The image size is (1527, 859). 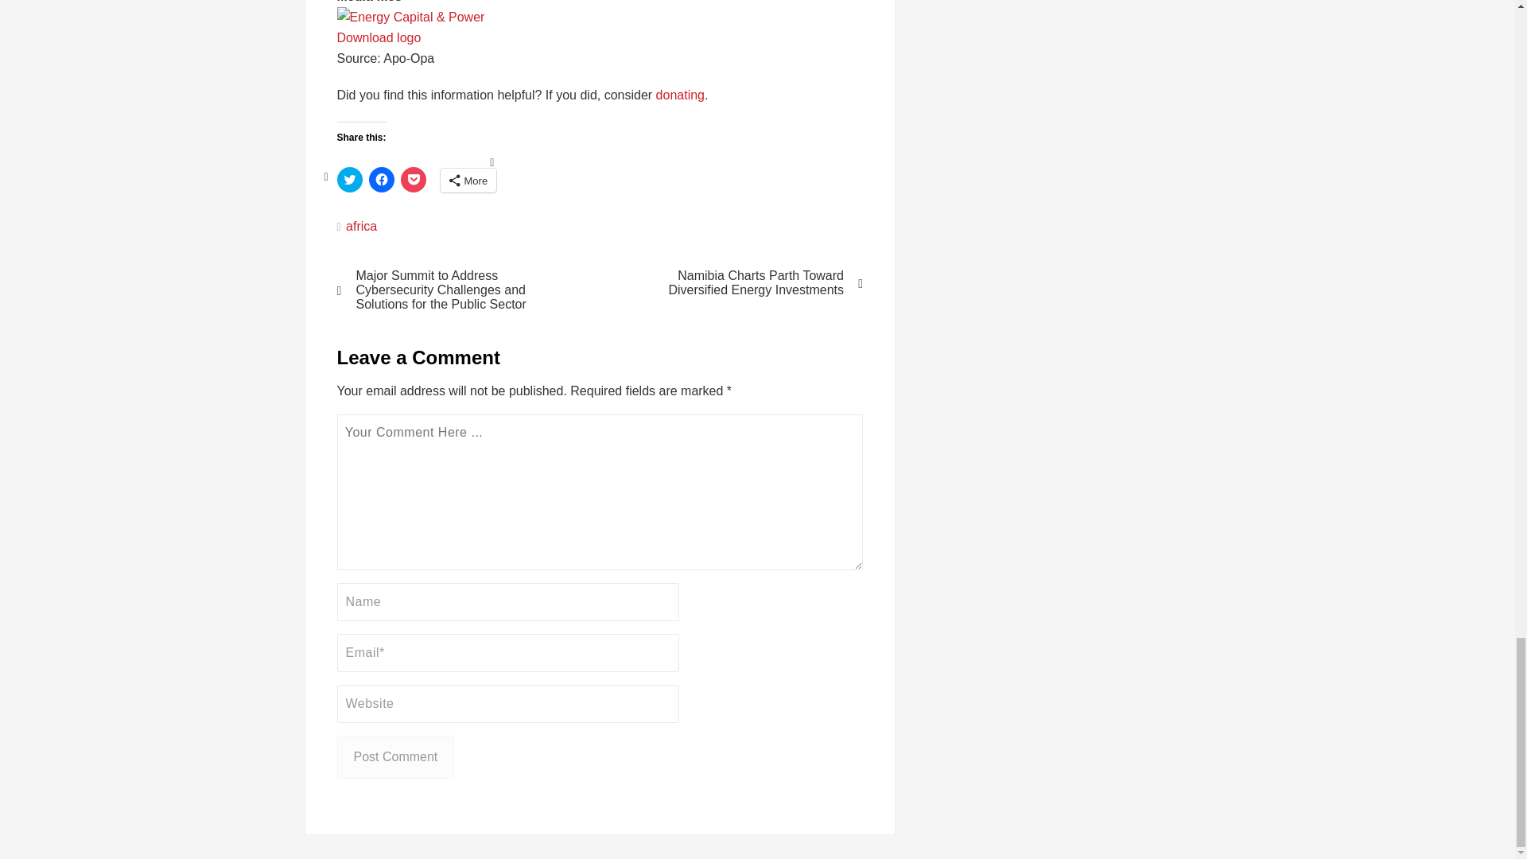 What do you see at coordinates (413, 179) in the screenshot?
I see `Click to share on Pocket` at bounding box center [413, 179].